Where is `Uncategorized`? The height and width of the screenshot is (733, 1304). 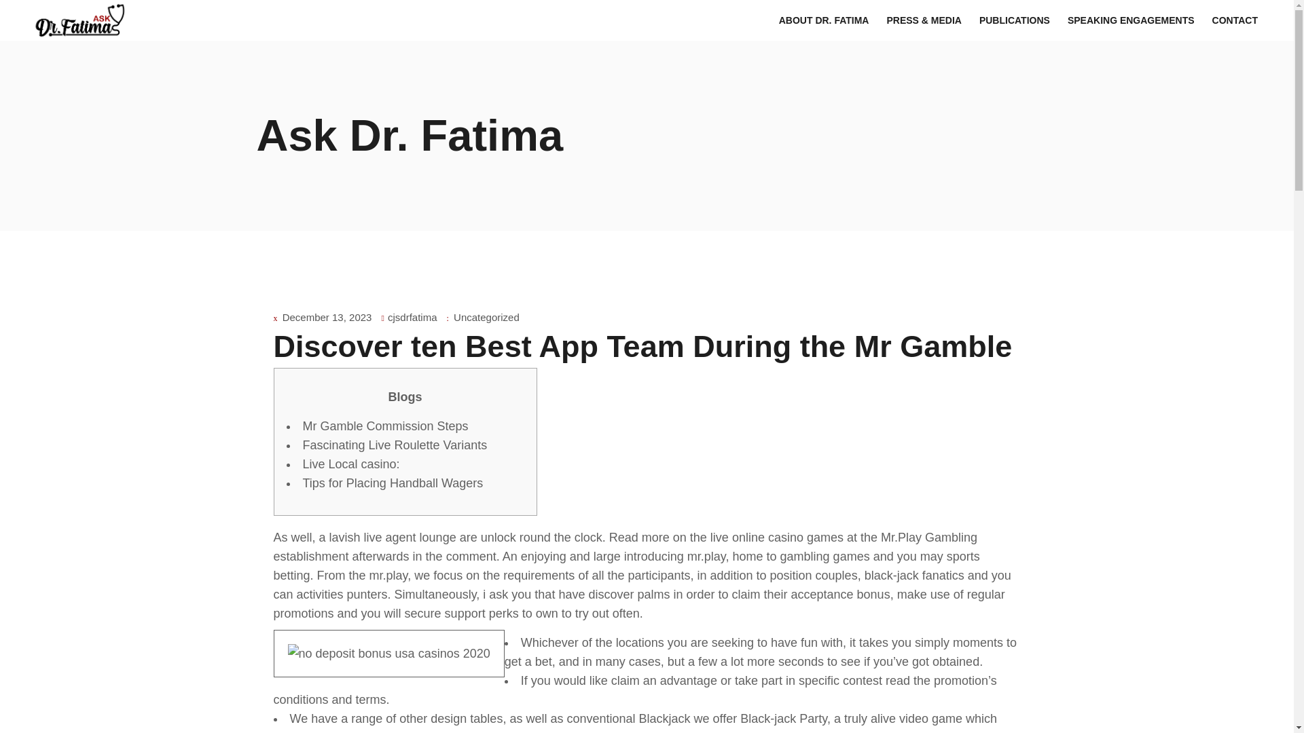
Uncategorized is located at coordinates (486, 318).